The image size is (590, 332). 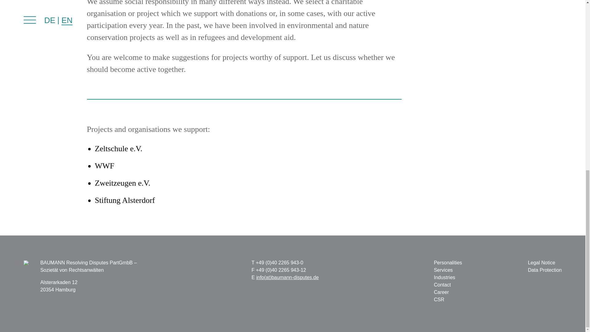 I want to click on Data Protection, so click(x=545, y=270).